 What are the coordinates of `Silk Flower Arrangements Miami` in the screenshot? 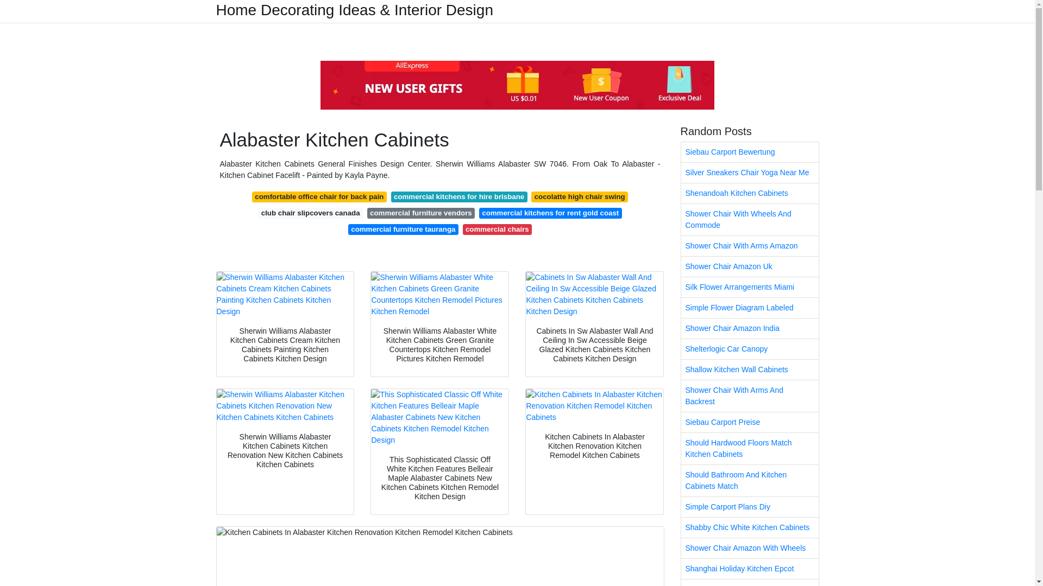 It's located at (750, 286).